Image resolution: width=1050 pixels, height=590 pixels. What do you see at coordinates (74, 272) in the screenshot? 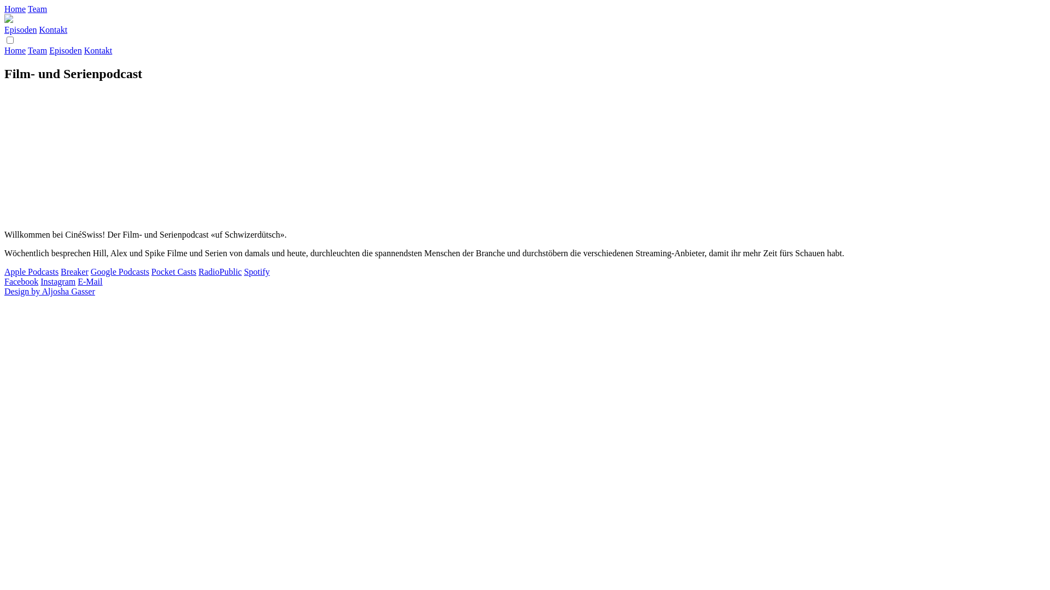
I see `Breaker` at bounding box center [74, 272].